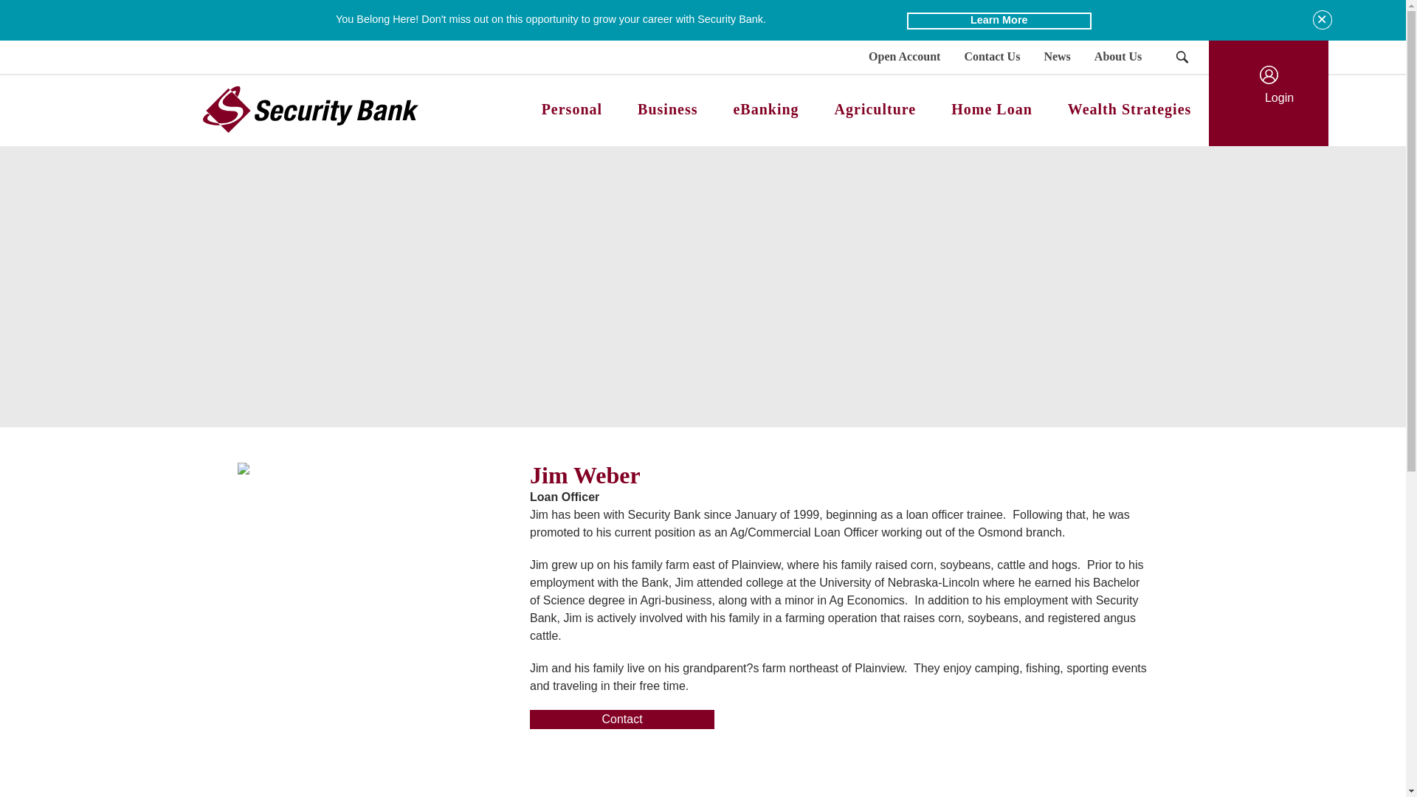 This screenshot has width=1417, height=797. What do you see at coordinates (667, 110) in the screenshot?
I see `Business` at bounding box center [667, 110].